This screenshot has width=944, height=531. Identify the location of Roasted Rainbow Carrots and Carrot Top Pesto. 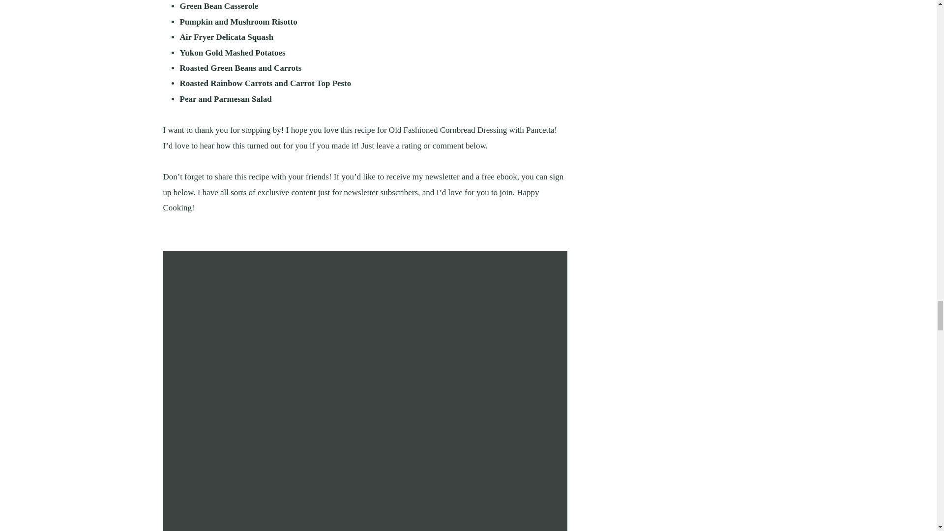
(265, 83).